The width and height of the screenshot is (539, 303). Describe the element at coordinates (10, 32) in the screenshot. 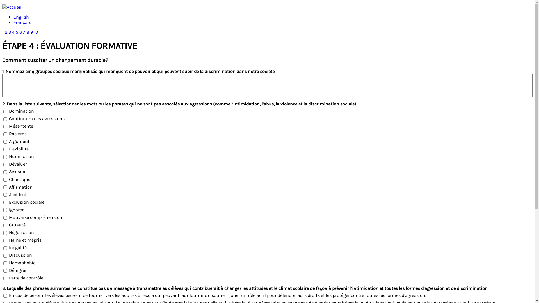

I see `3` at that location.